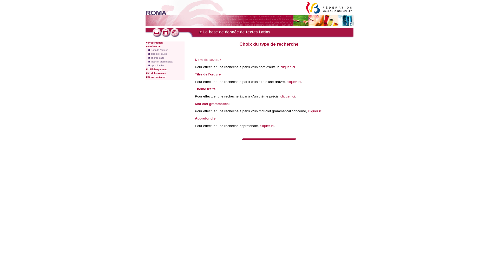  What do you see at coordinates (315, 111) in the screenshot?
I see `cliquer ici` at bounding box center [315, 111].